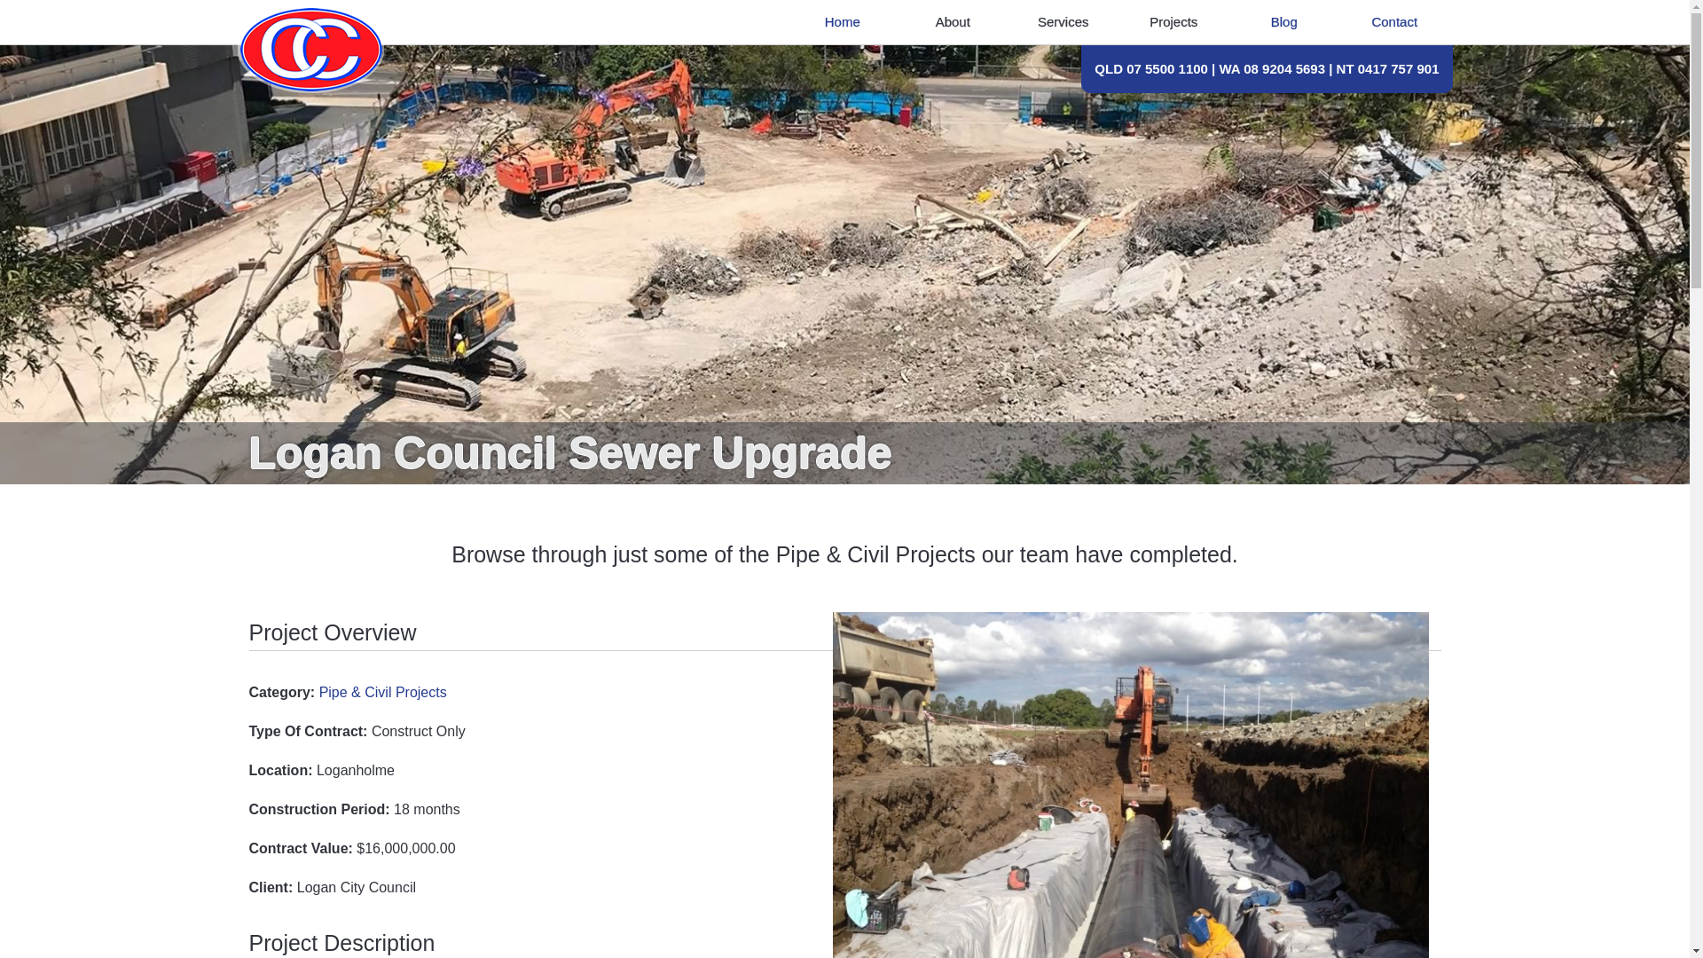 This screenshot has height=958, width=1703. What do you see at coordinates (1166, 69) in the screenshot?
I see `07 5500 1100` at bounding box center [1166, 69].